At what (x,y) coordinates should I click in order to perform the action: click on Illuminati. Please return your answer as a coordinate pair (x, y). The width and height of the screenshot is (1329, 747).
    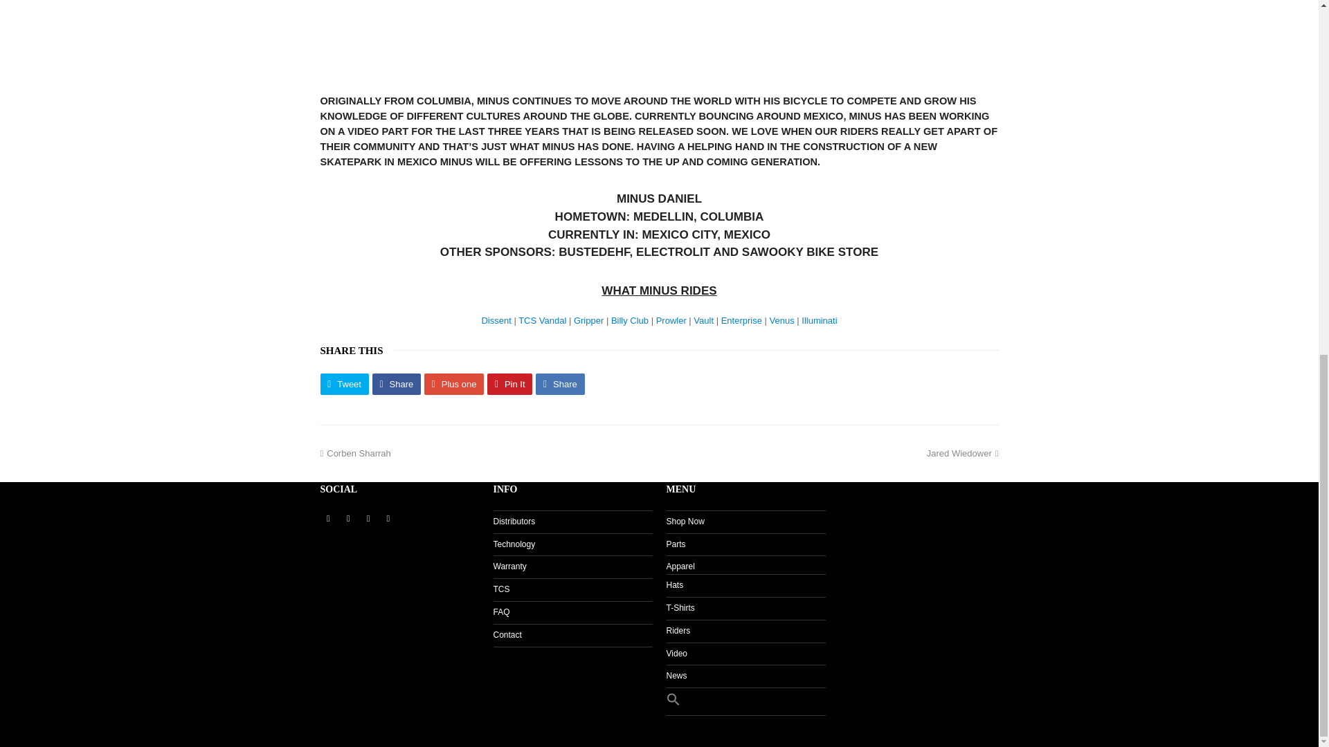
    Looking at the image, I should click on (819, 320).